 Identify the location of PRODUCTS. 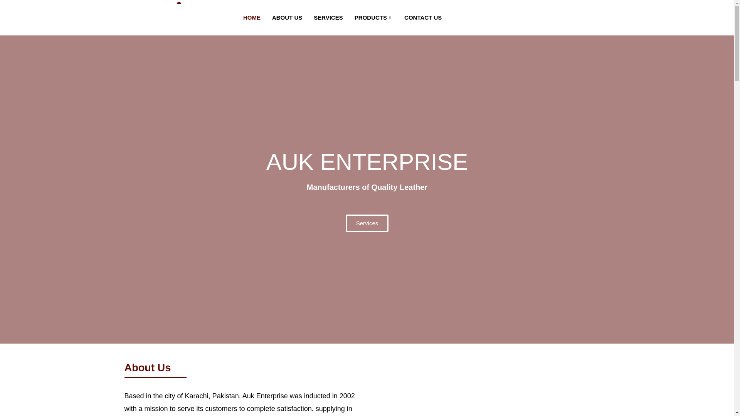
(373, 18).